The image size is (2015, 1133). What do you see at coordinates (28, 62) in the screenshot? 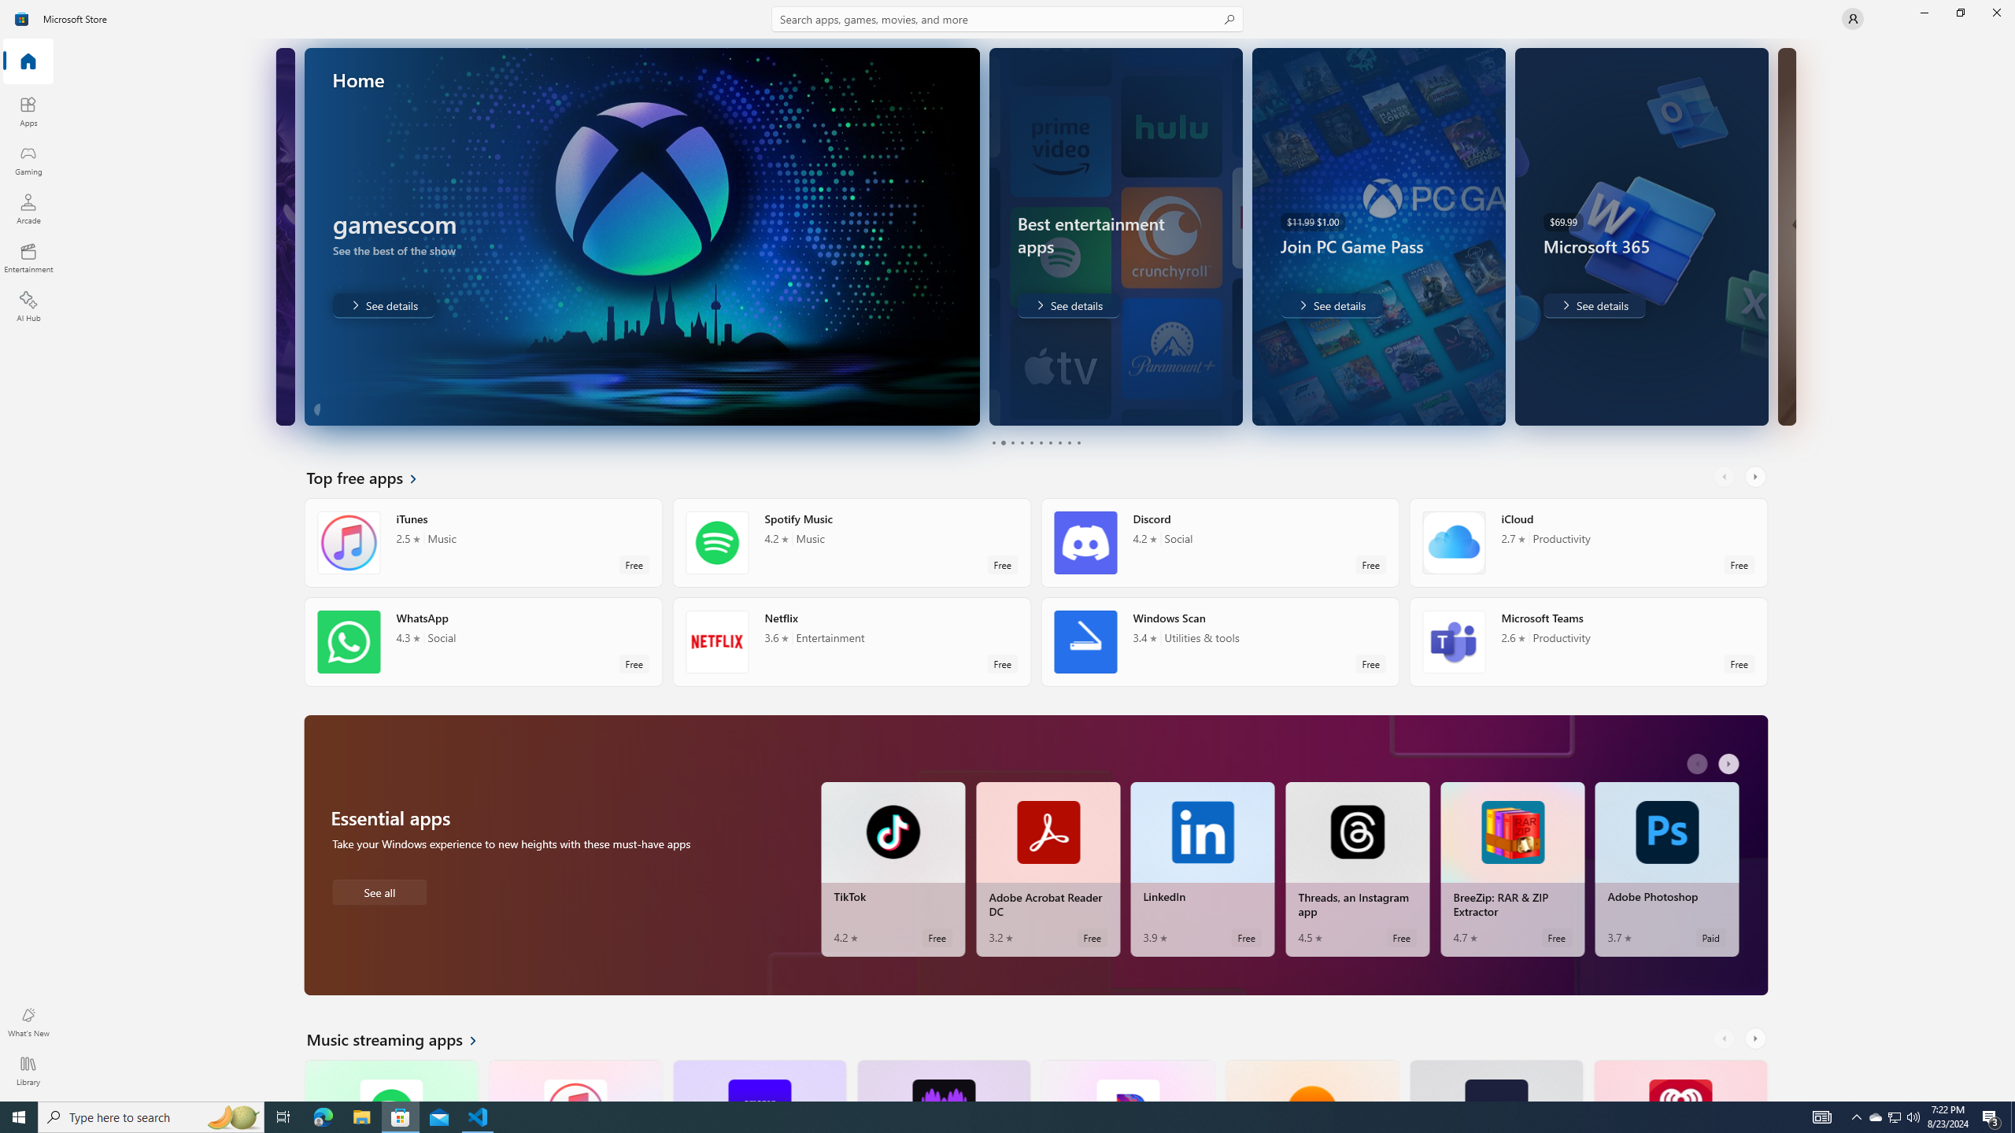
I see `Home` at bounding box center [28, 62].